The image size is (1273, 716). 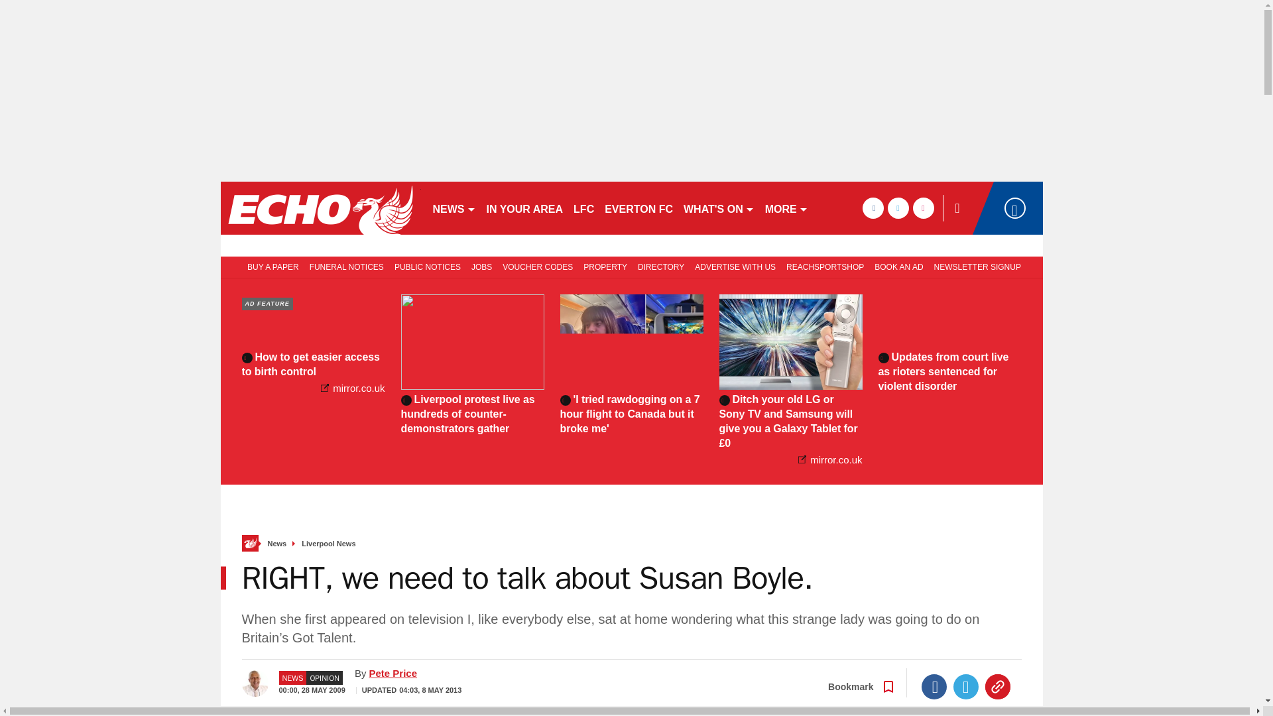 What do you see at coordinates (525, 208) in the screenshot?
I see `IN YOUR AREA` at bounding box center [525, 208].